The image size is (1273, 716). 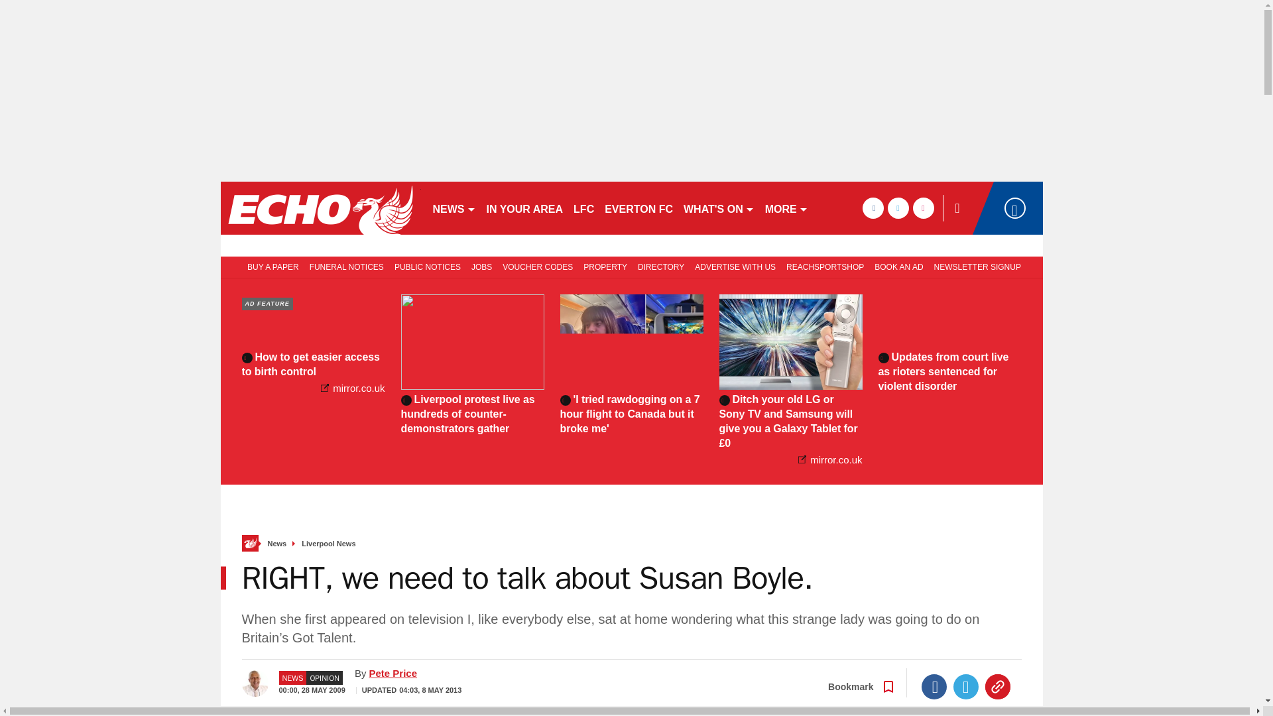 What do you see at coordinates (525, 208) in the screenshot?
I see `IN YOUR AREA` at bounding box center [525, 208].